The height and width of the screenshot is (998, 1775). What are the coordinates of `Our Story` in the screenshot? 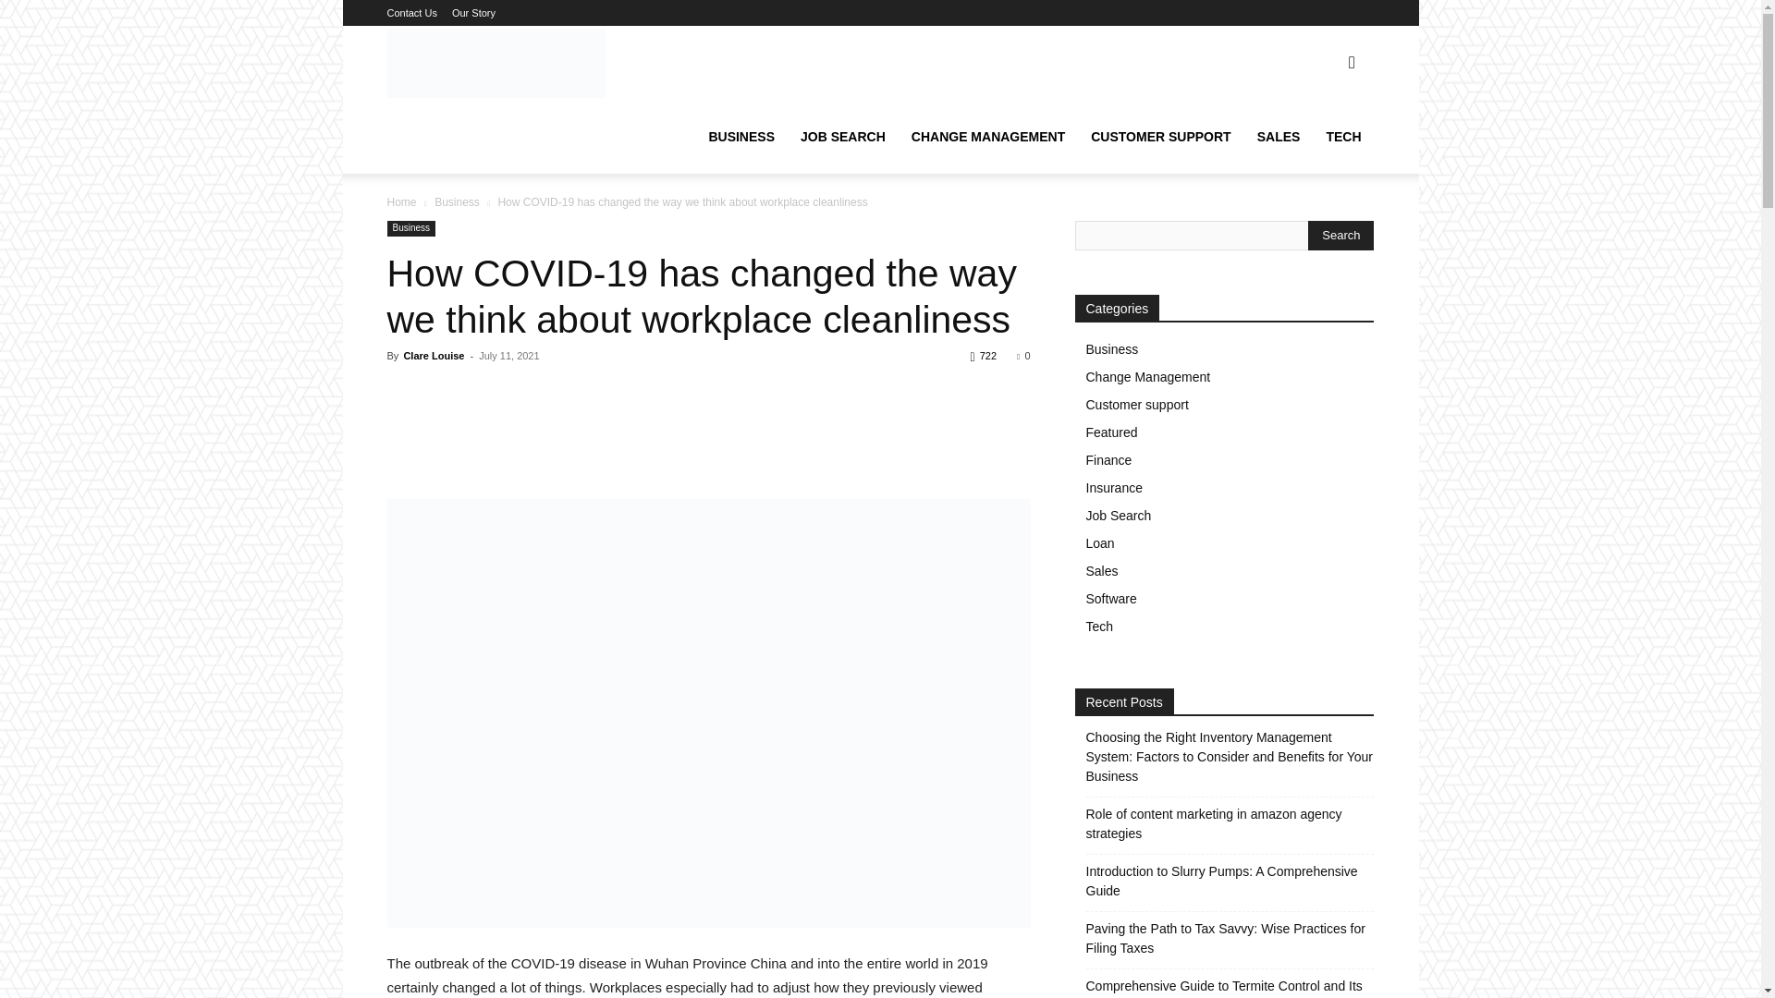 It's located at (473, 13).